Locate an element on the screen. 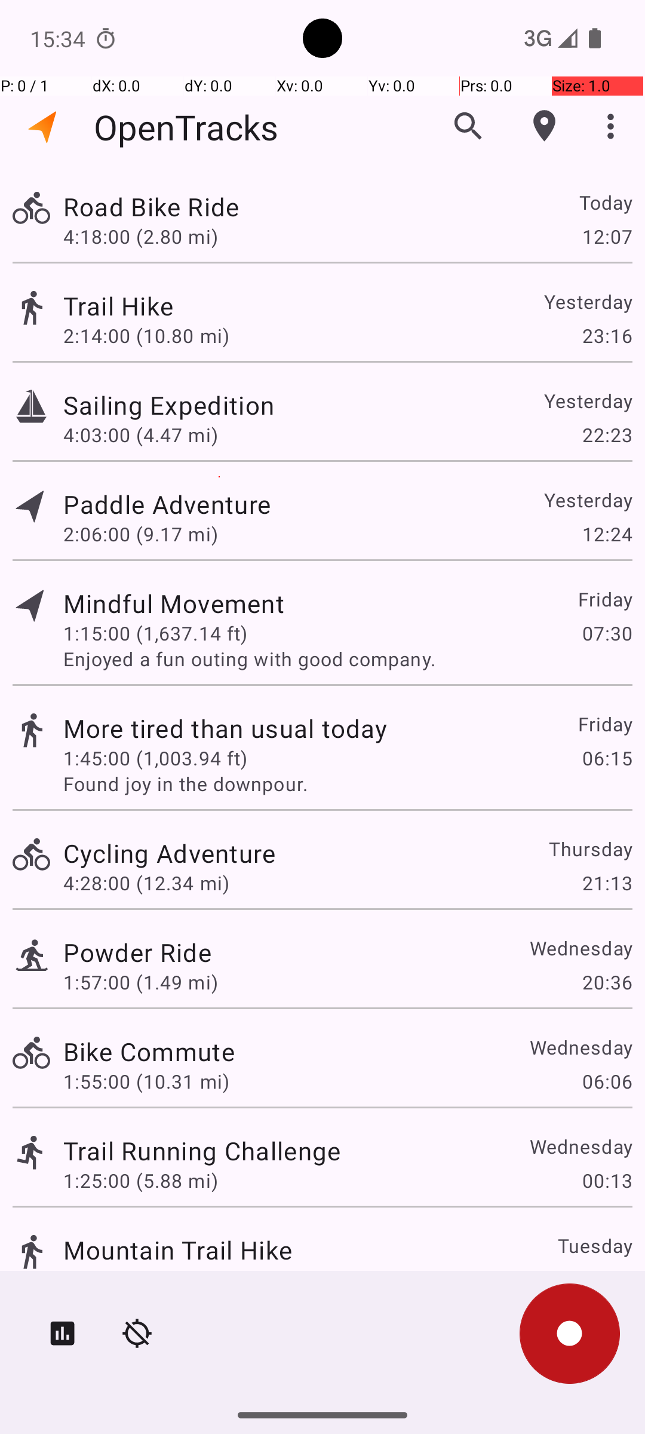  06:06 is located at coordinates (607, 1081).